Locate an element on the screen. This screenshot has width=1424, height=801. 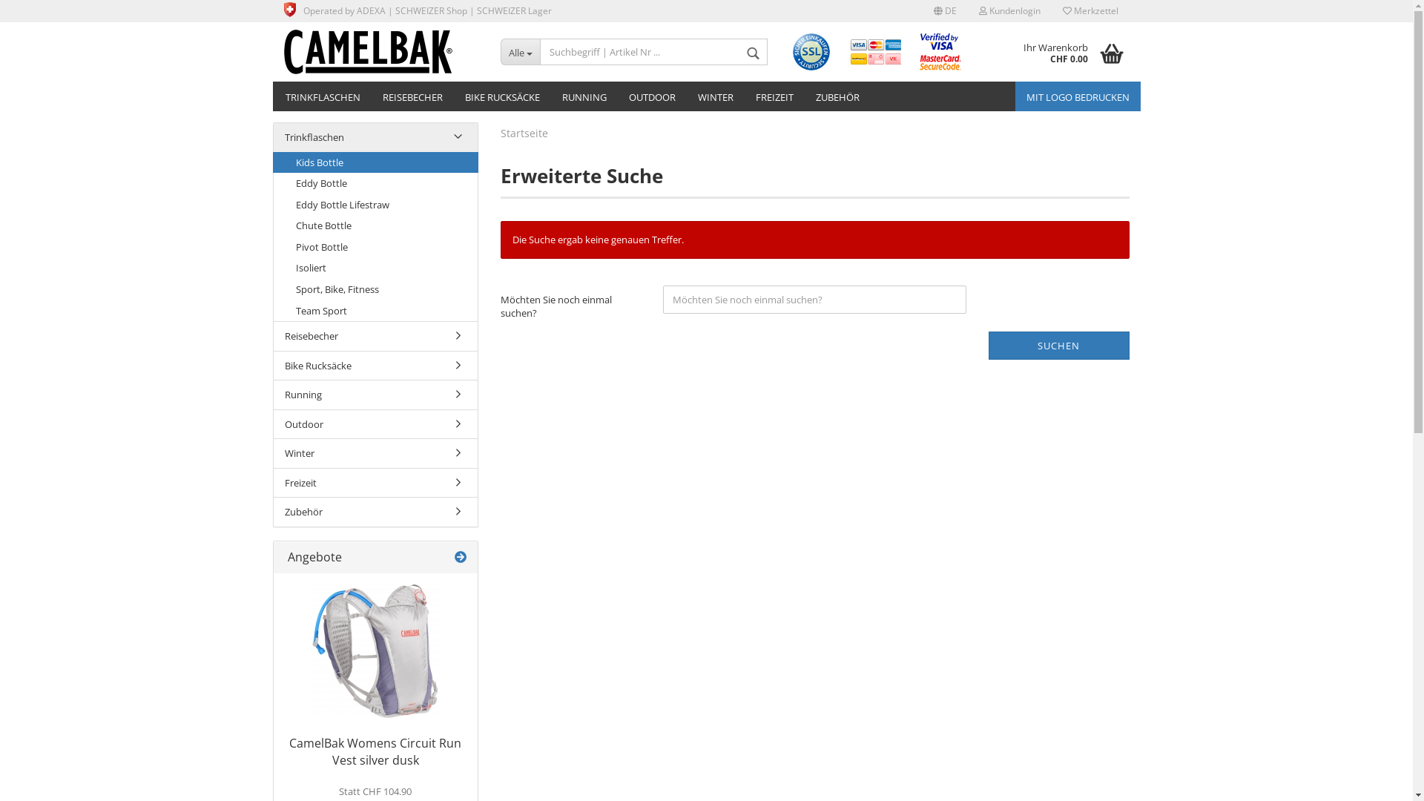
Running is located at coordinates (375, 395).